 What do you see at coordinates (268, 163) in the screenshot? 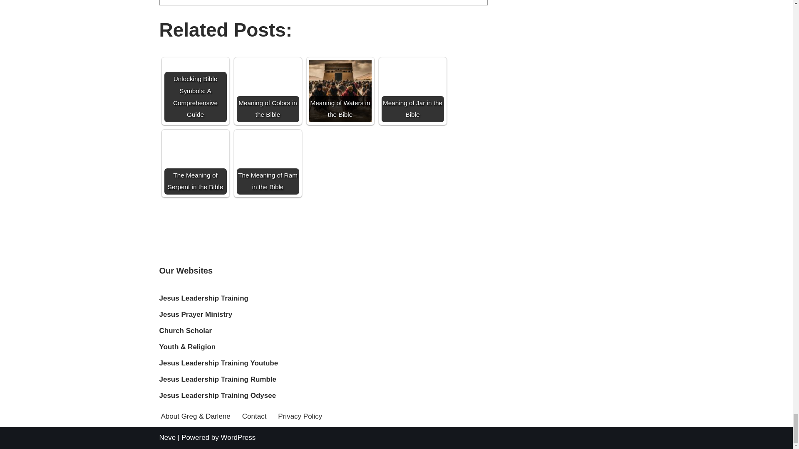
I see `The Meaning of Ram in the Bible` at bounding box center [268, 163].